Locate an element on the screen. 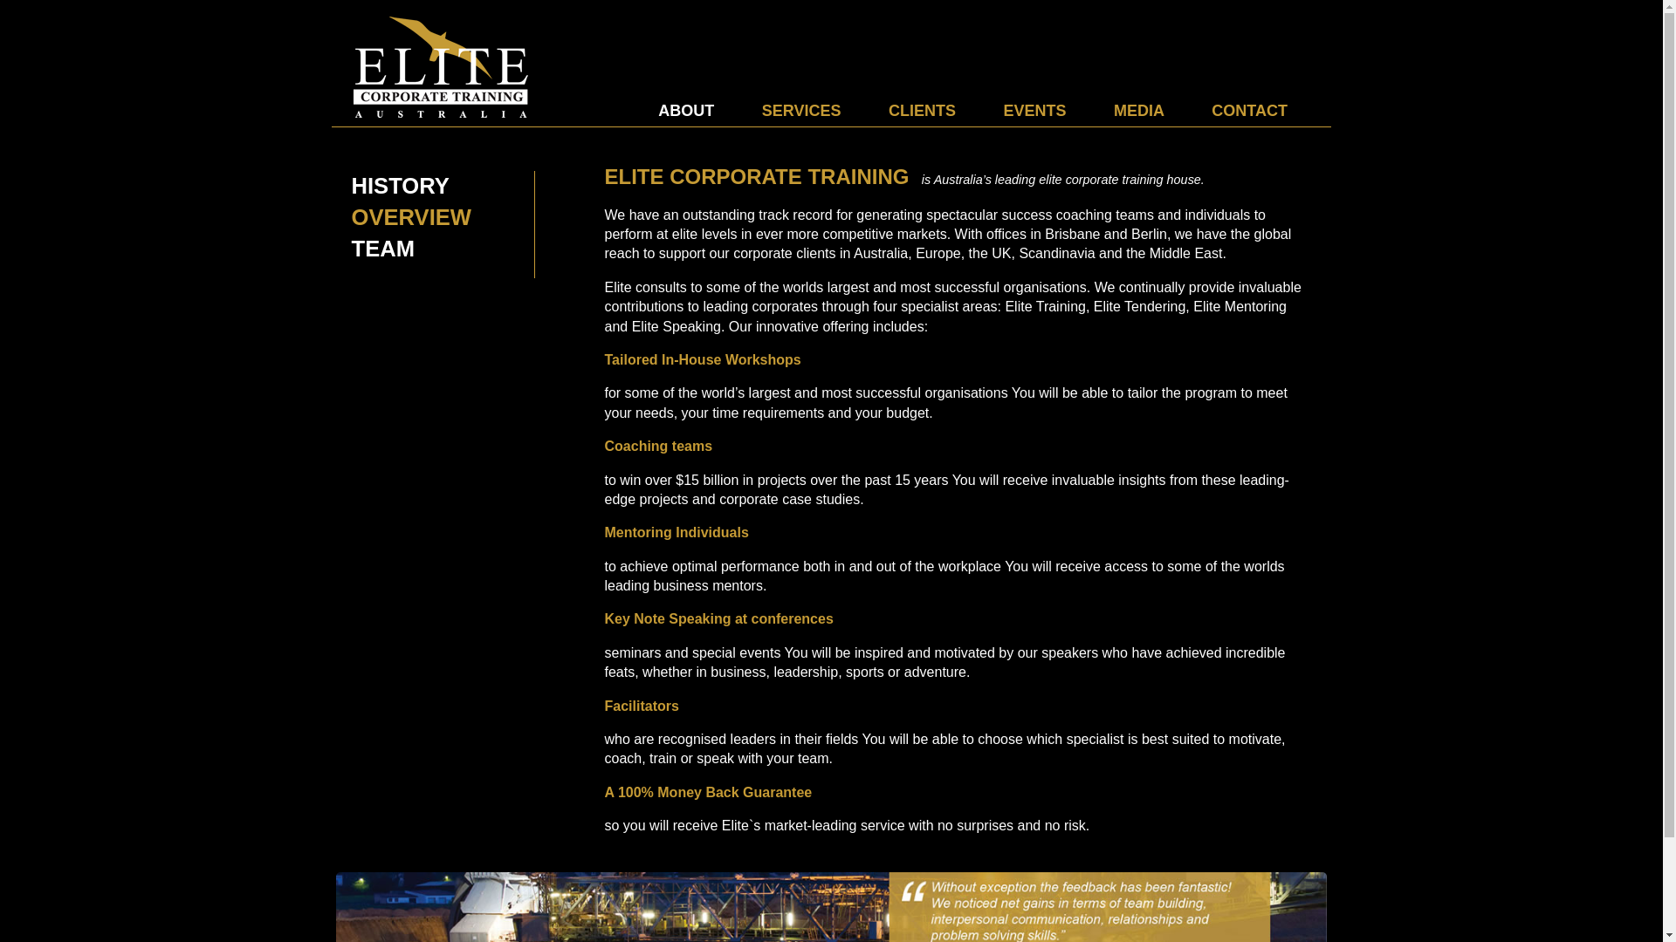  OVERVIEW is located at coordinates (421, 218).